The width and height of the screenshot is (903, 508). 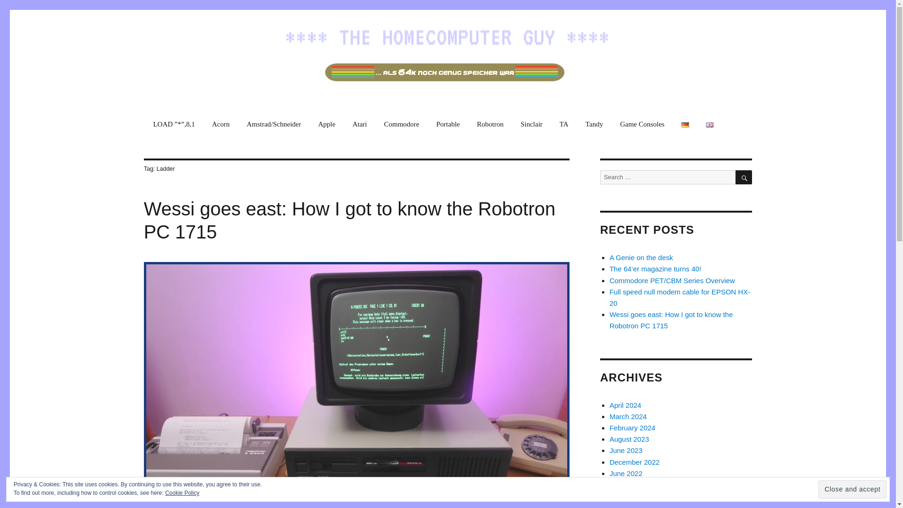 What do you see at coordinates (490, 124) in the screenshot?
I see `Robotron` at bounding box center [490, 124].